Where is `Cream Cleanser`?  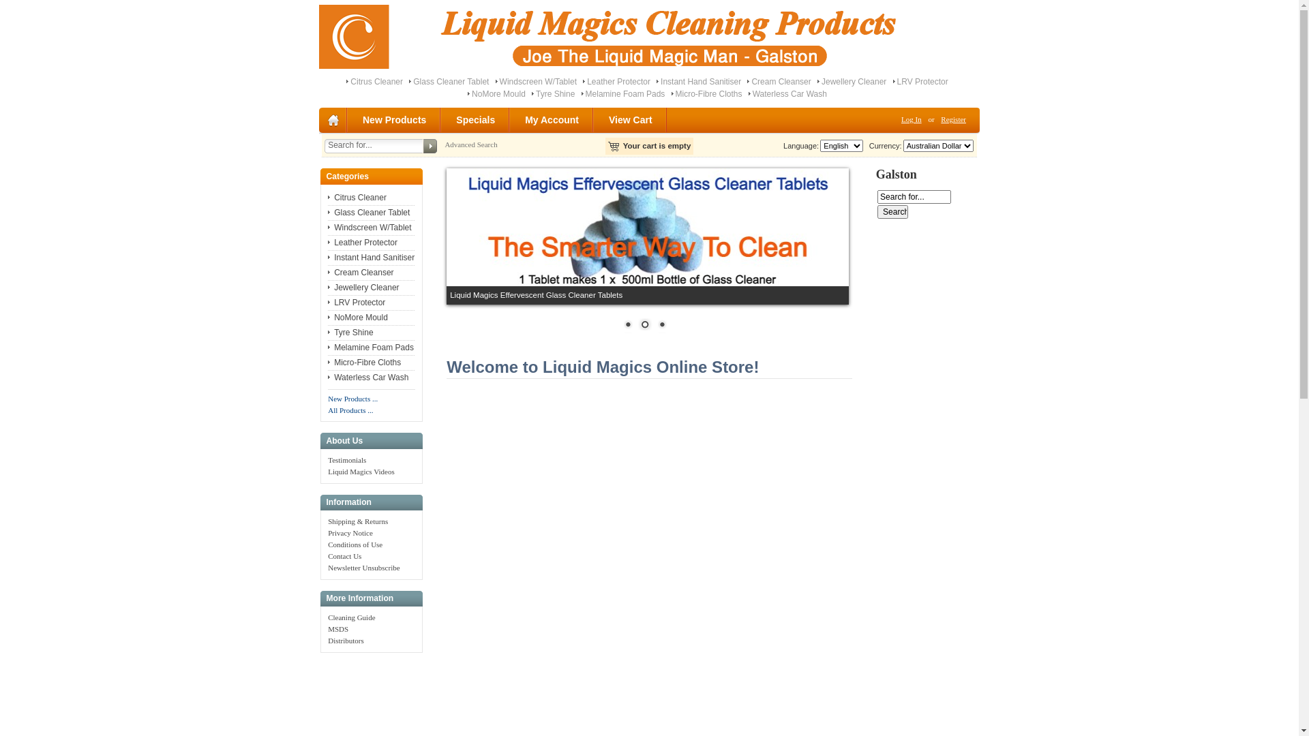
Cream Cleanser is located at coordinates (781, 82).